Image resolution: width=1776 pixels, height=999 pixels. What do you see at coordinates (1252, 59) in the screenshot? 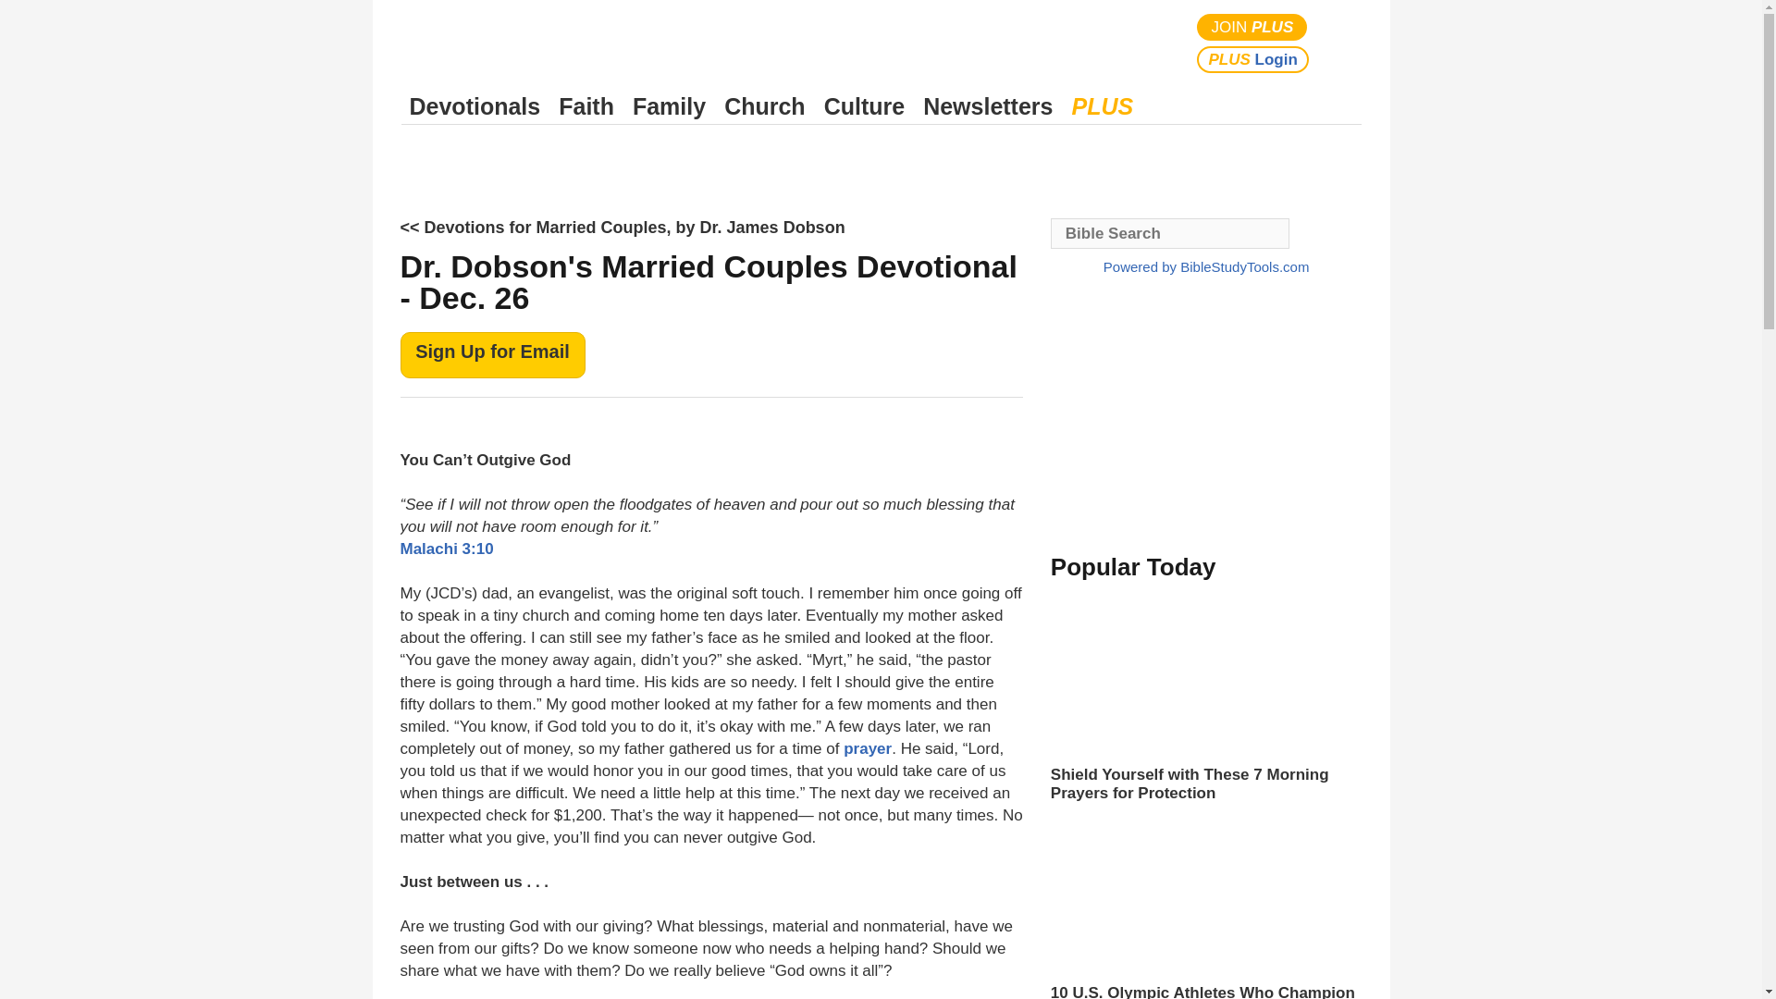
I see `PLUS Login` at bounding box center [1252, 59].